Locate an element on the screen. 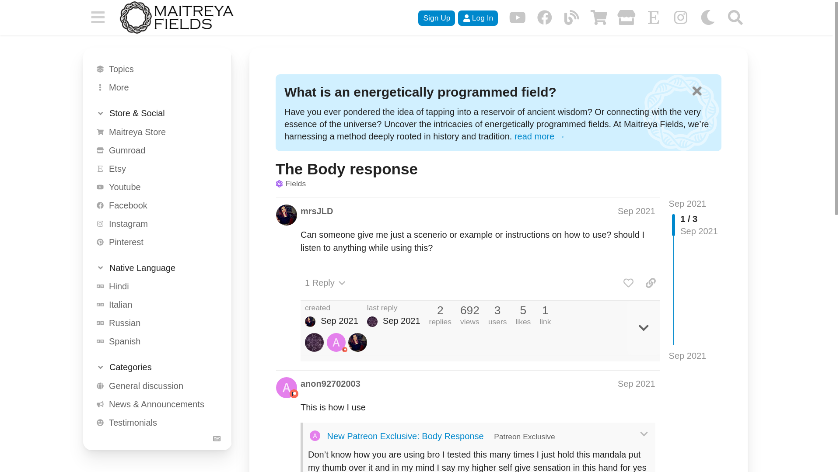 The height and width of the screenshot is (472, 840). Pinterest is located at coordinates (154, 241).